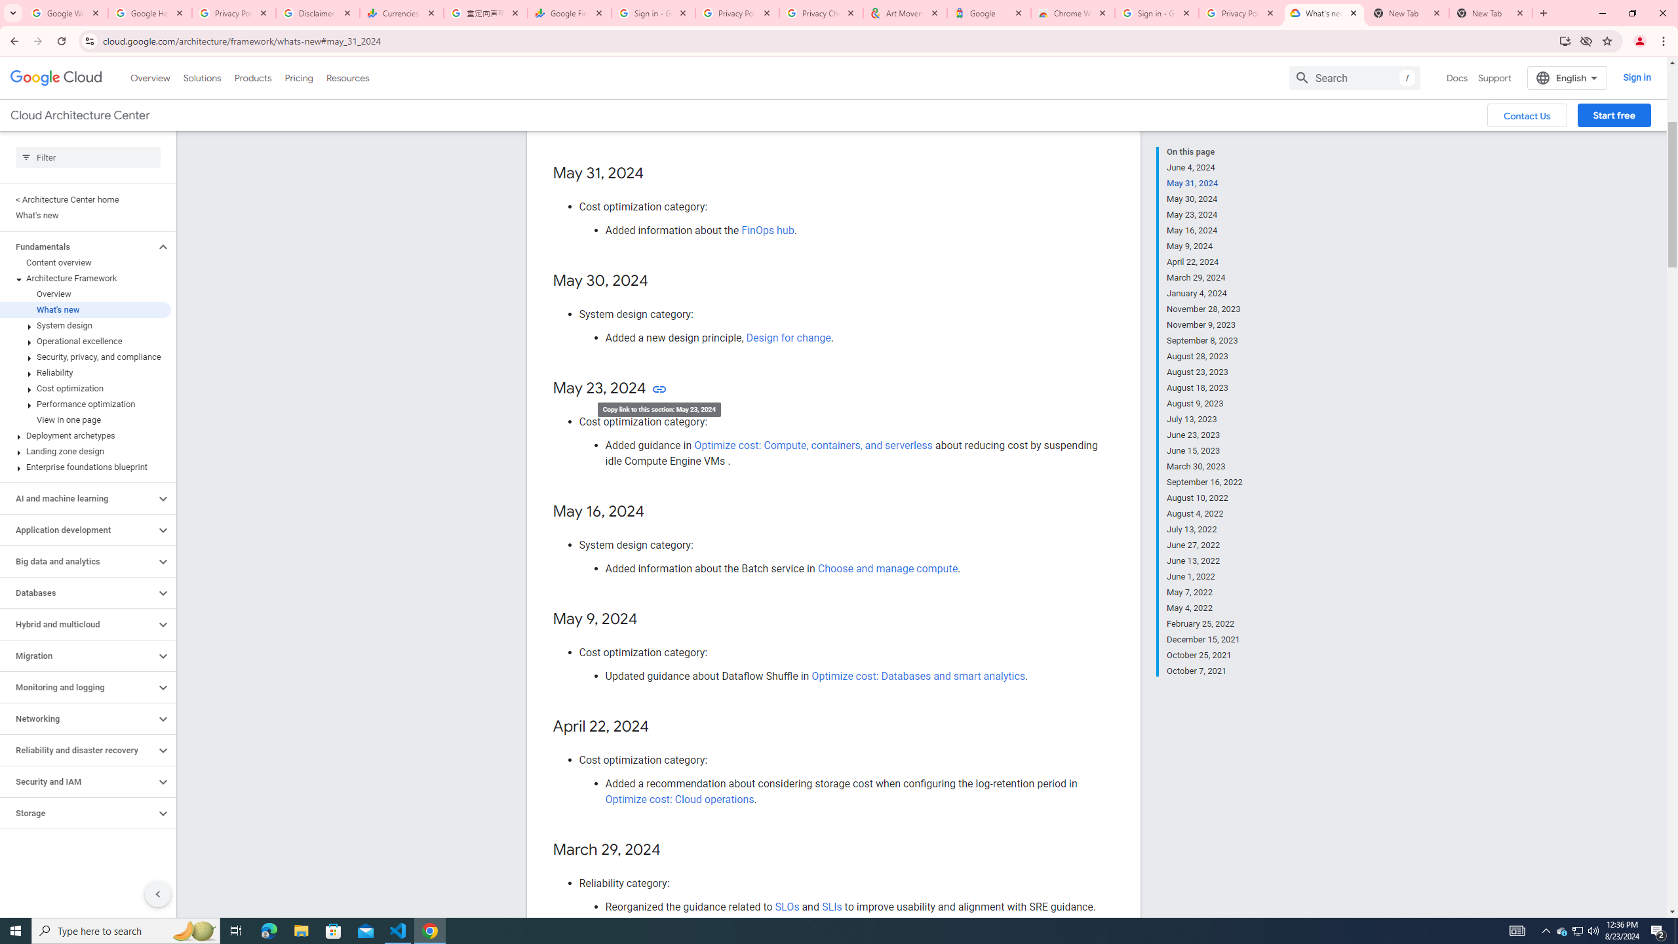 The width and height of the screenshot is (1678, 944). What do you see at coordinates (85, 467) in the screenshot?
I see `Enterprise foundations blueprint` at bounding box center [85, 467].